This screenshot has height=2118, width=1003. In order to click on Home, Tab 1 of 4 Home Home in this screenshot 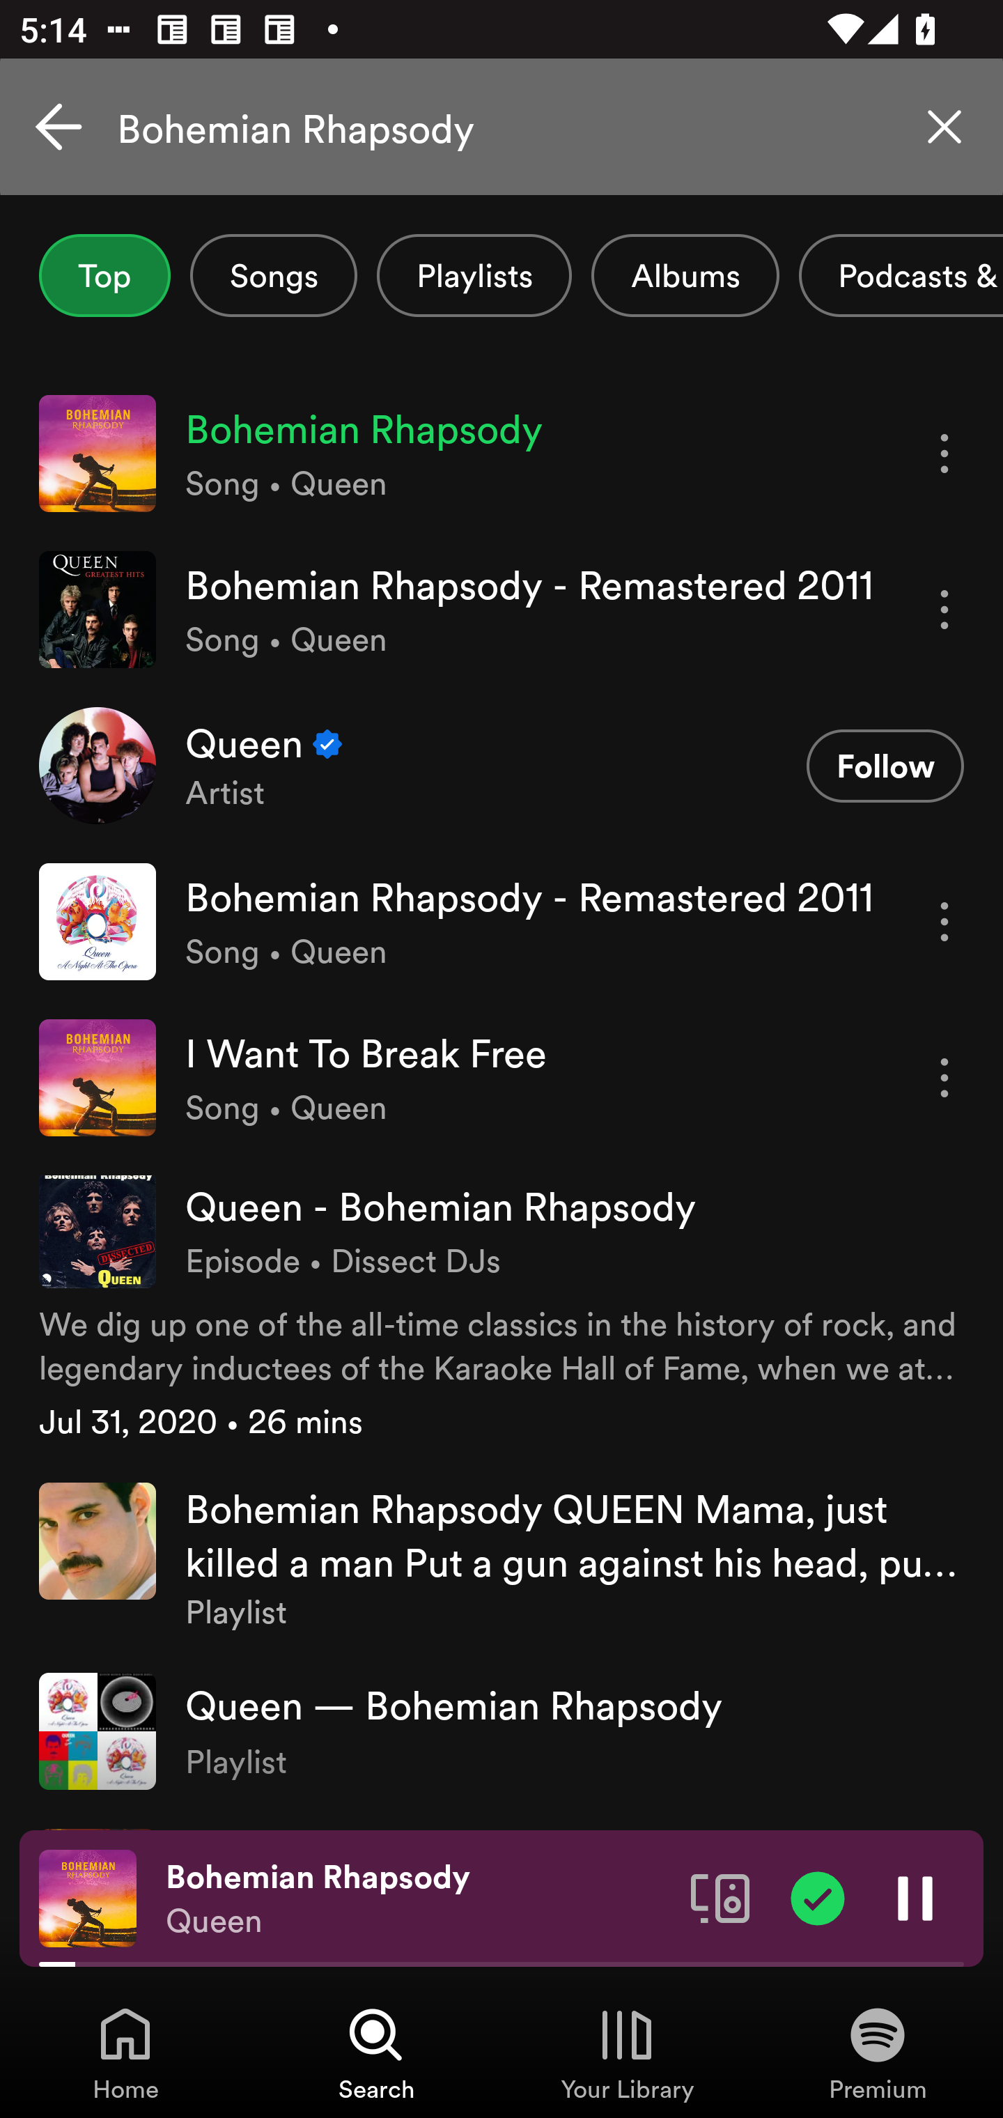, I will do `click(125, 2053)`.